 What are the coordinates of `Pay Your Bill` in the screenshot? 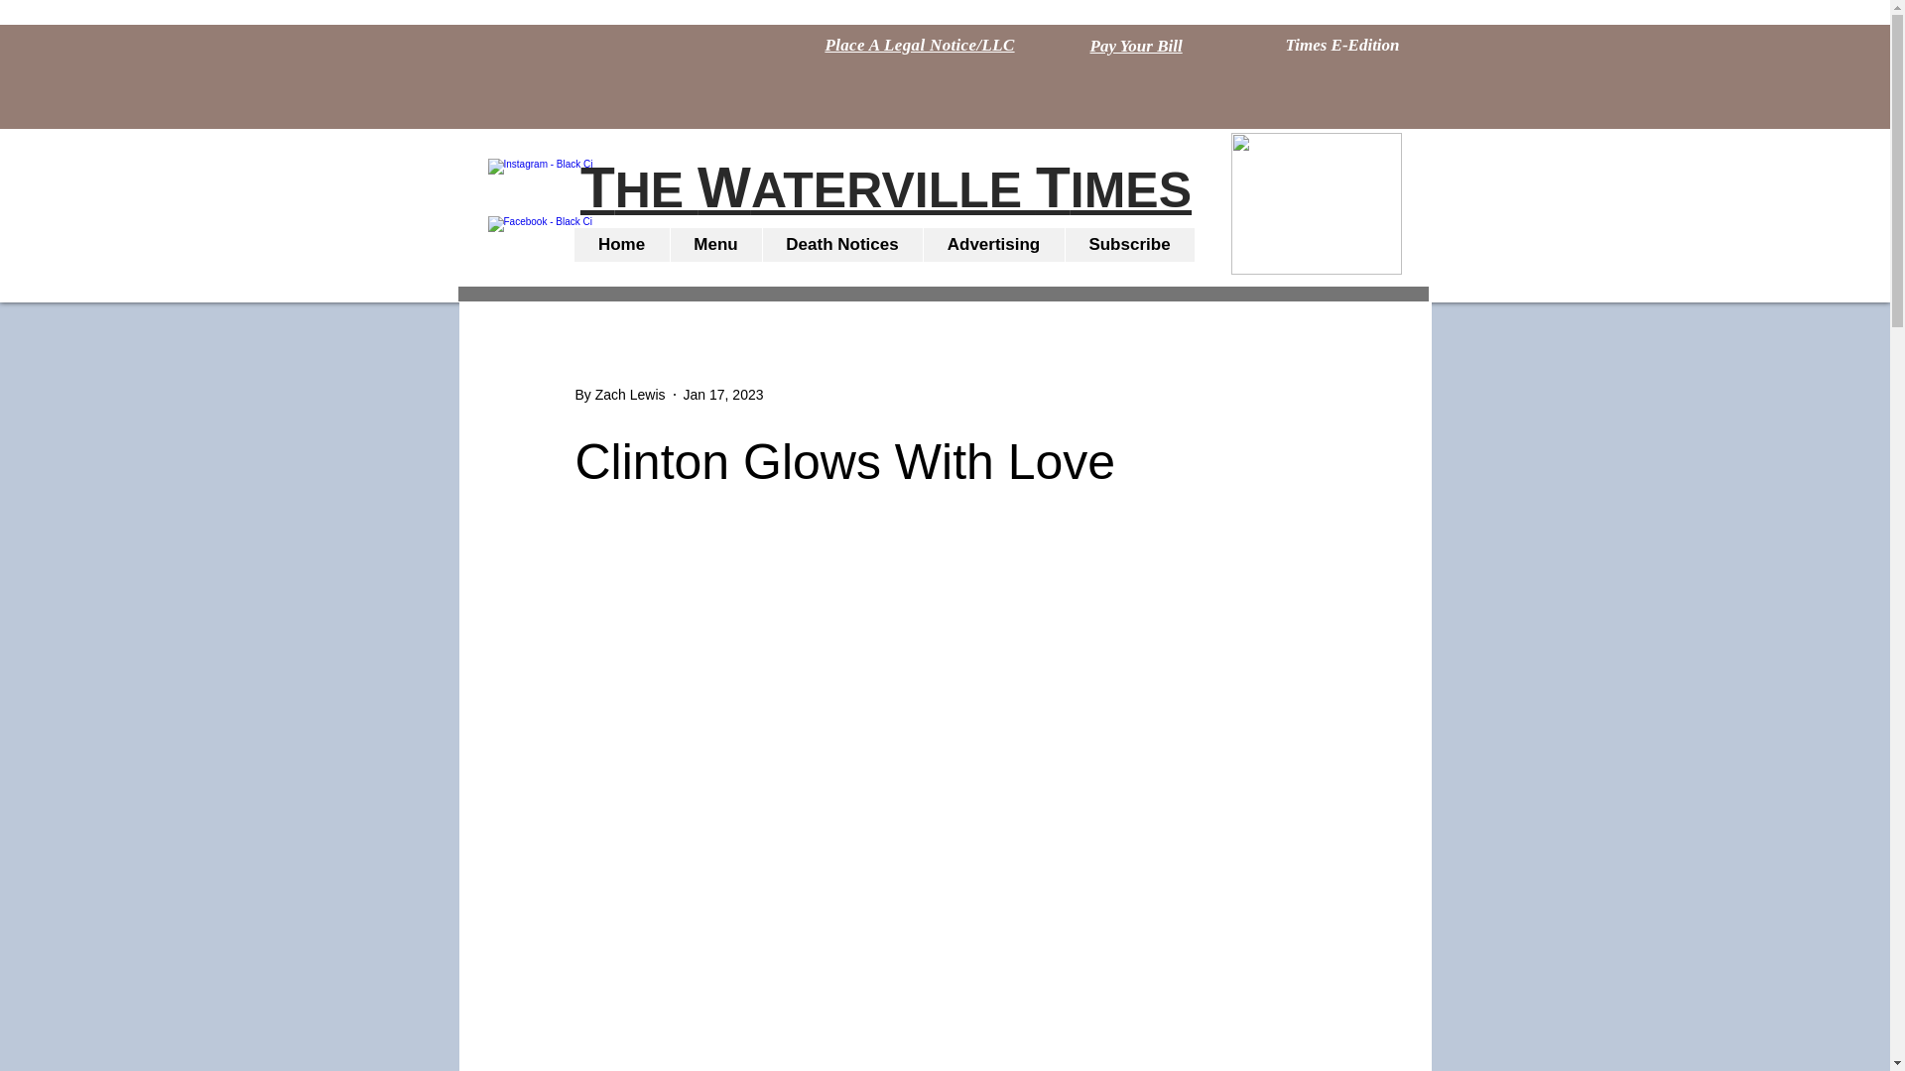 It's located at (1135, 46).